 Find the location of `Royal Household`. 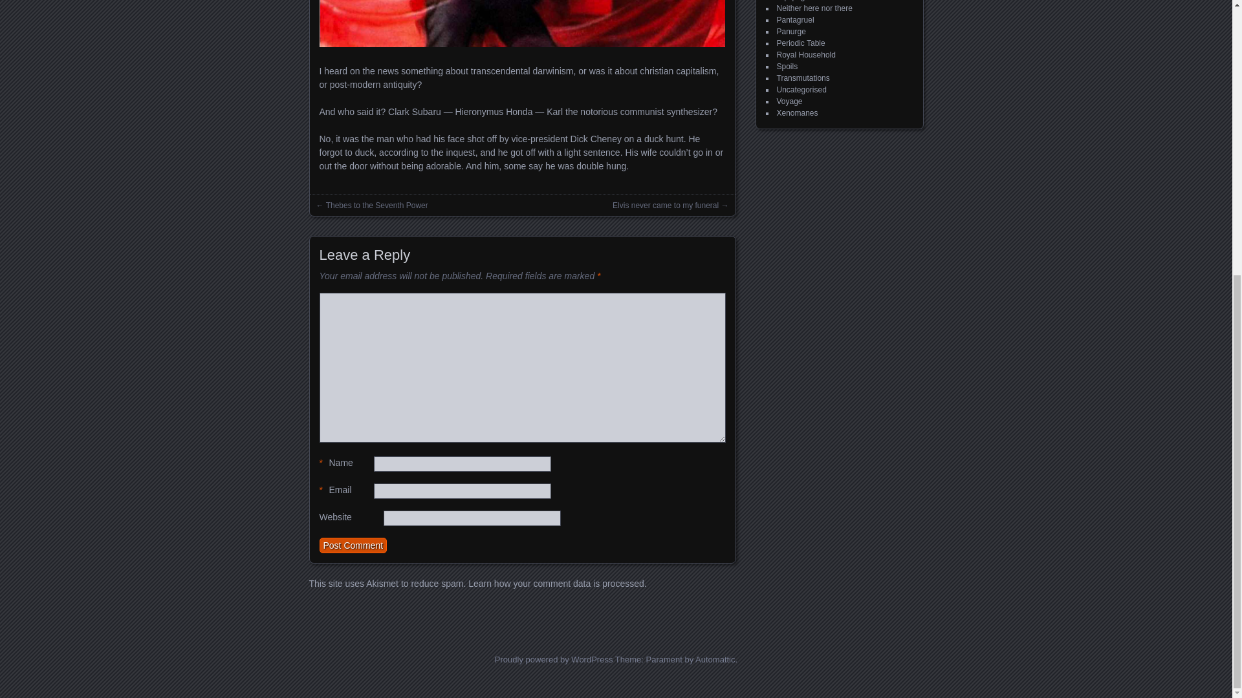

Royal Household is located at coordinates (805, 54).